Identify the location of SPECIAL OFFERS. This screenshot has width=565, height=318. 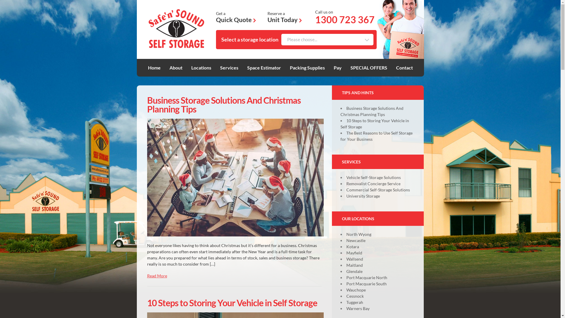
(368, 68).